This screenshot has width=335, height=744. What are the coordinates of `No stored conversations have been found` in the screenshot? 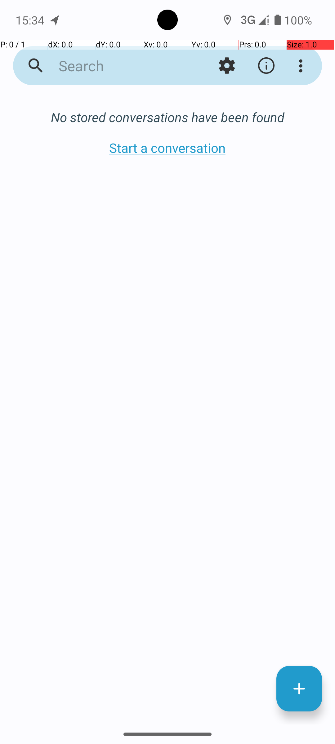 It's located at (167, 117).